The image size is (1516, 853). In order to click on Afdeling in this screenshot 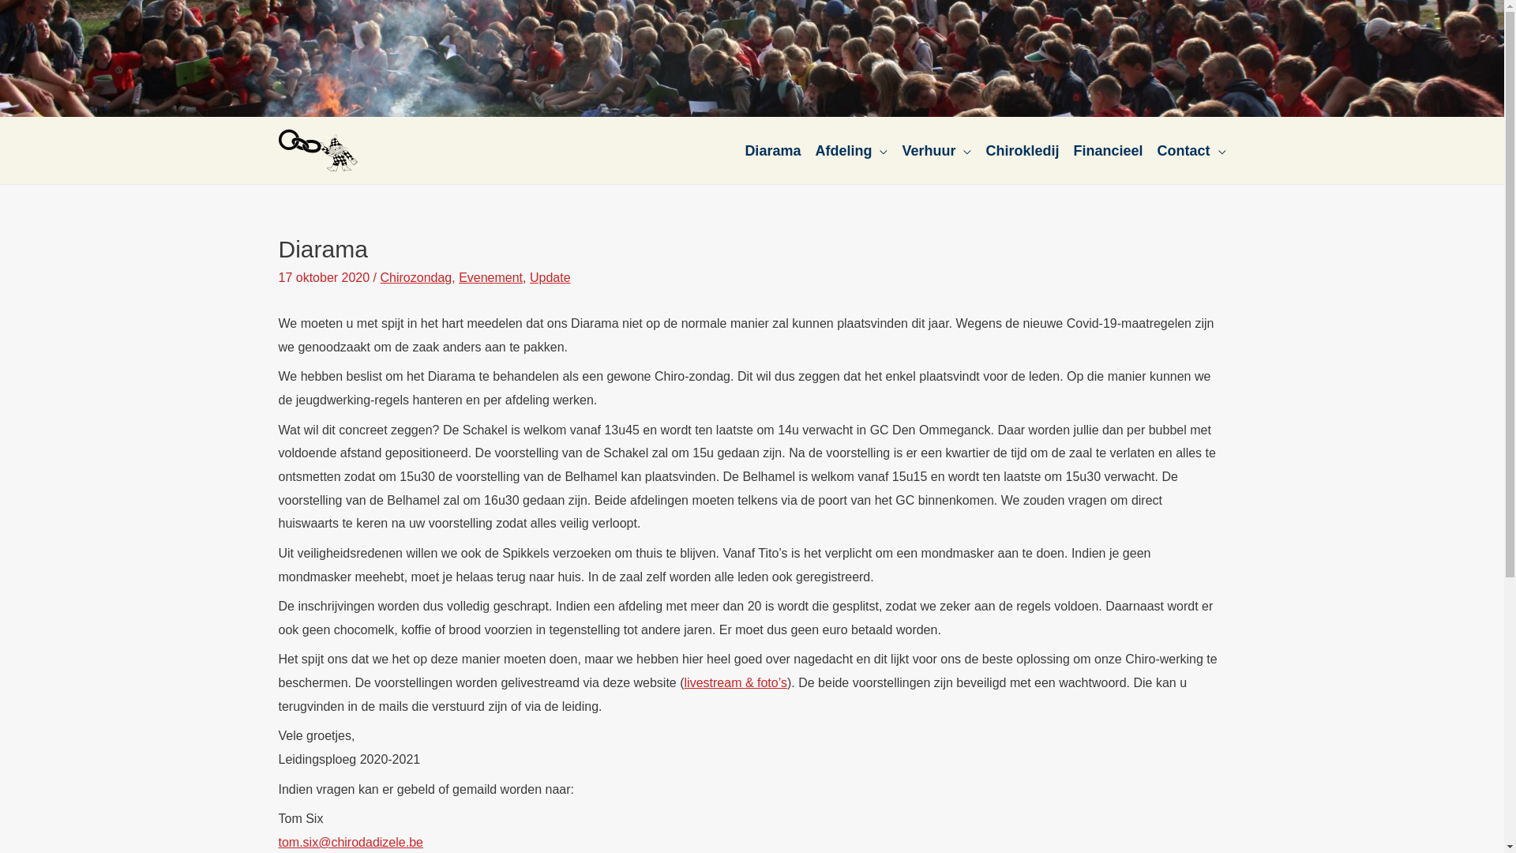, I will do `click(843, 150)`.